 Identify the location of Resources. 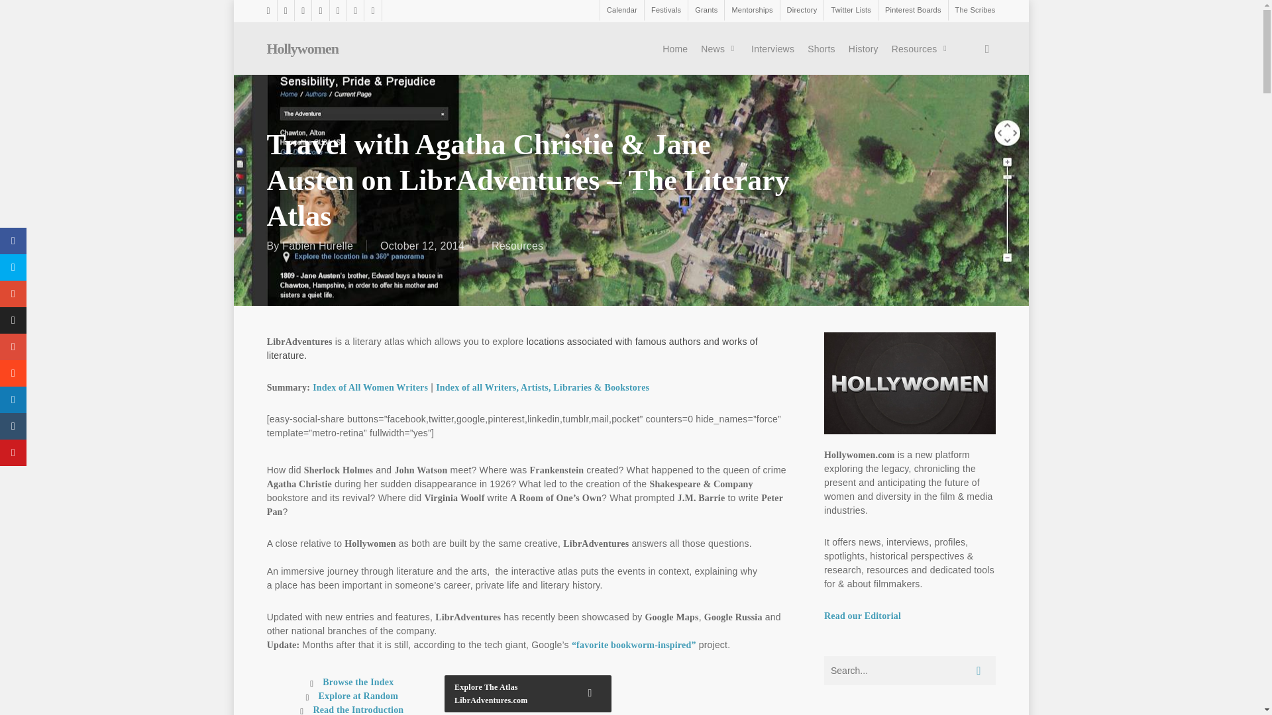
(921, 49).